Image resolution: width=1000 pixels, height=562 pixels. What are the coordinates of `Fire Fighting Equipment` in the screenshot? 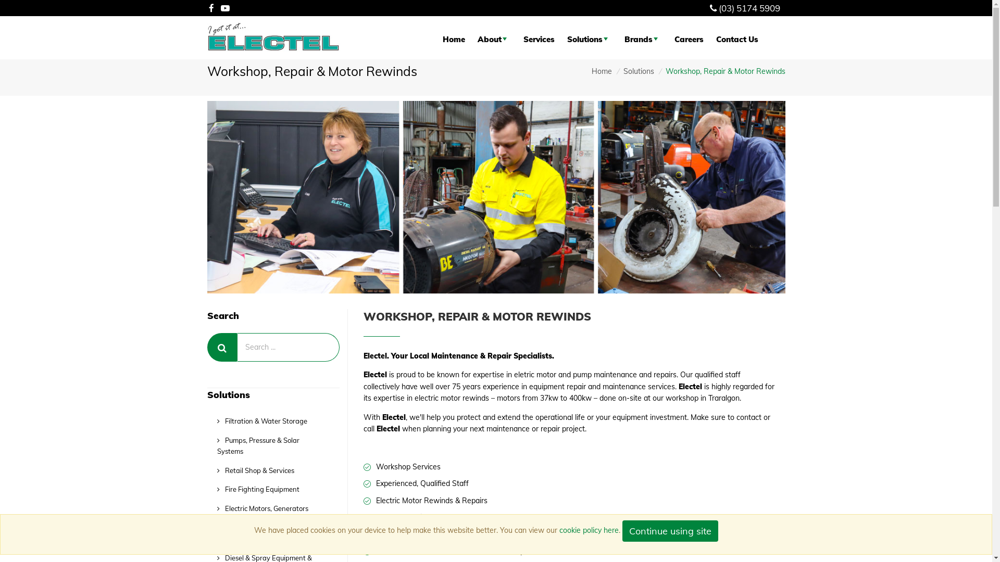 It's located at (268, 489).